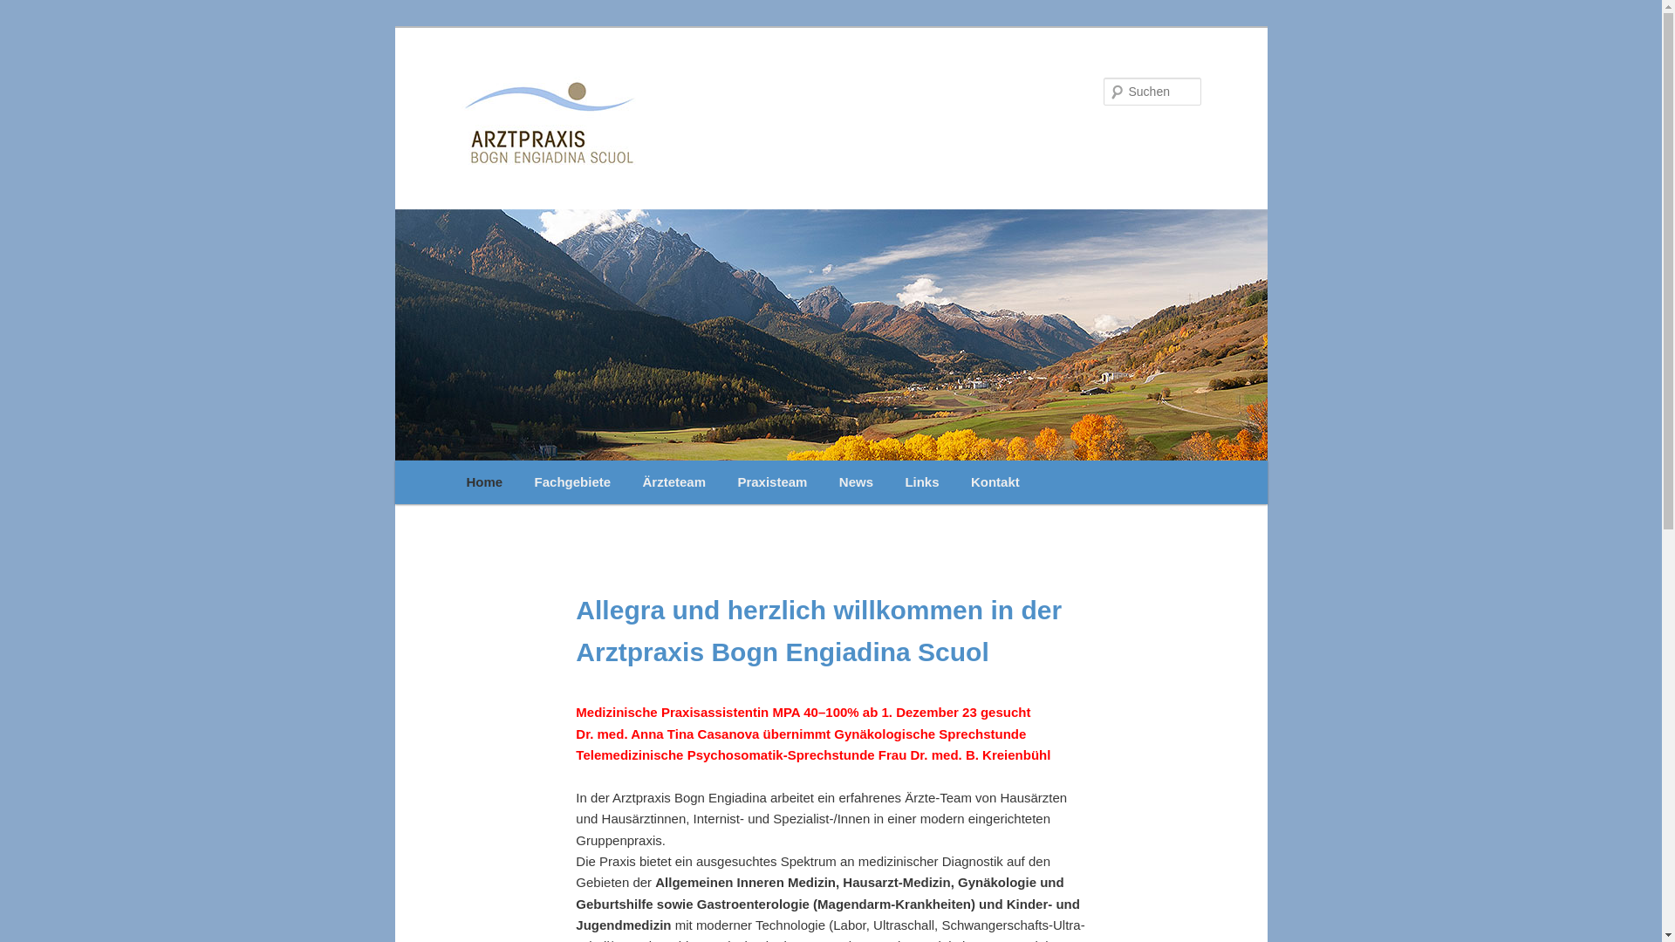 This screenshot has height=942, width=1675. Describe the element at coordinates (922, 482) in the screenshot. I see `Links` at that location.